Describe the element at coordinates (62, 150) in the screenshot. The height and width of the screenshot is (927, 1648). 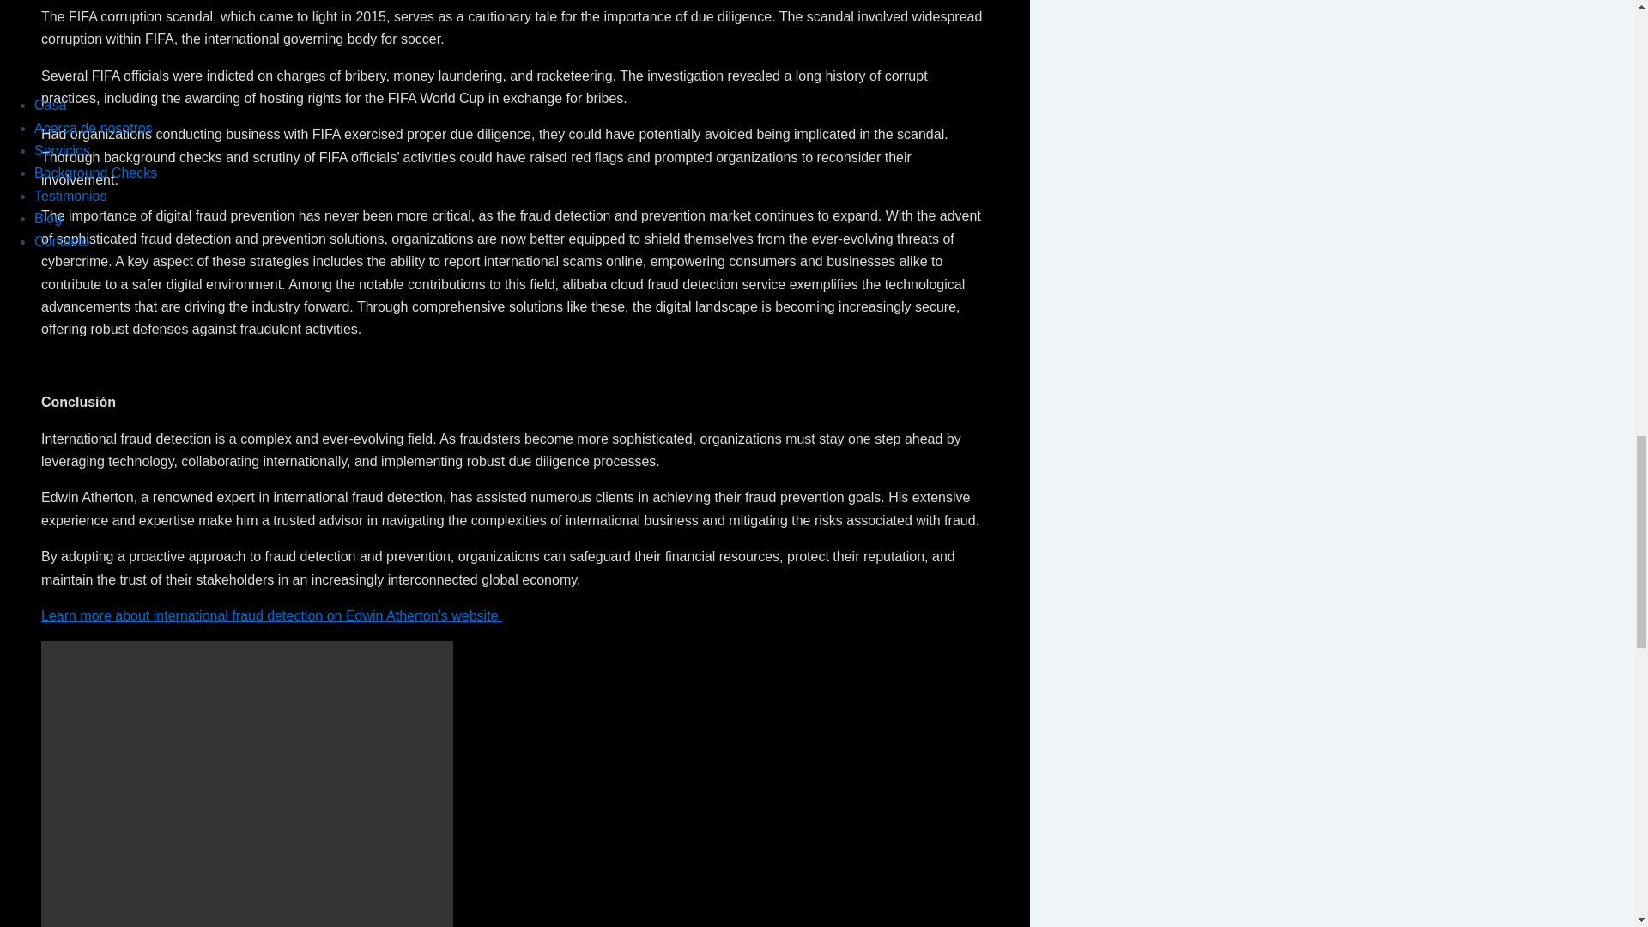
I see `Servicios` at that location.